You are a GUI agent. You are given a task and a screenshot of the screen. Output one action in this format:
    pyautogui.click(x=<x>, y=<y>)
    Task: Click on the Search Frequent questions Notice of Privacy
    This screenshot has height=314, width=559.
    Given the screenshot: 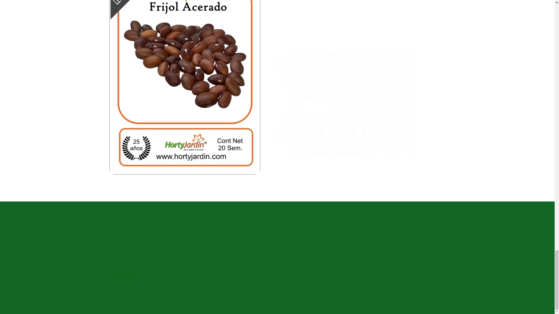 What is the action you would take?
    pyautogui.click(x=277, y=226)
    